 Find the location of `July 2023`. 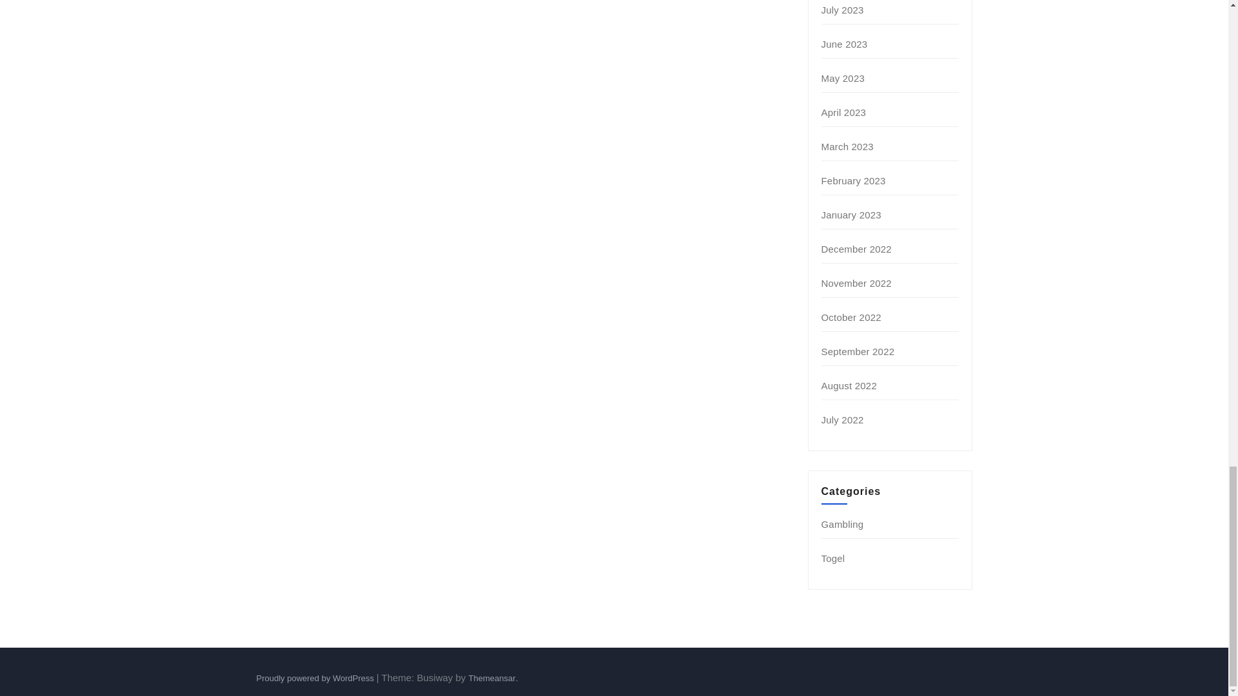

July 2023 is located at coordinates (843, 9).